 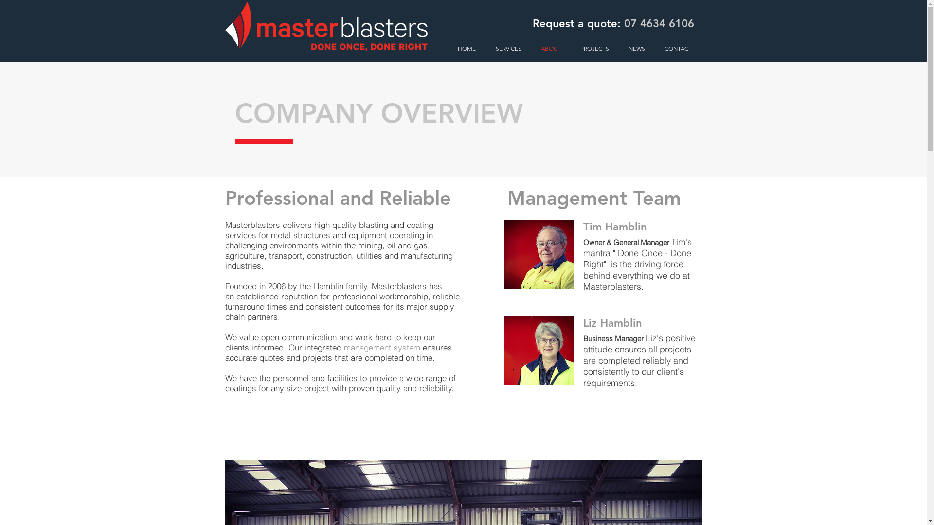 What do you see at coordinates (539, 351) in the screenshot?
I see `Liz Hamblin` at bounding box center [539, 351].